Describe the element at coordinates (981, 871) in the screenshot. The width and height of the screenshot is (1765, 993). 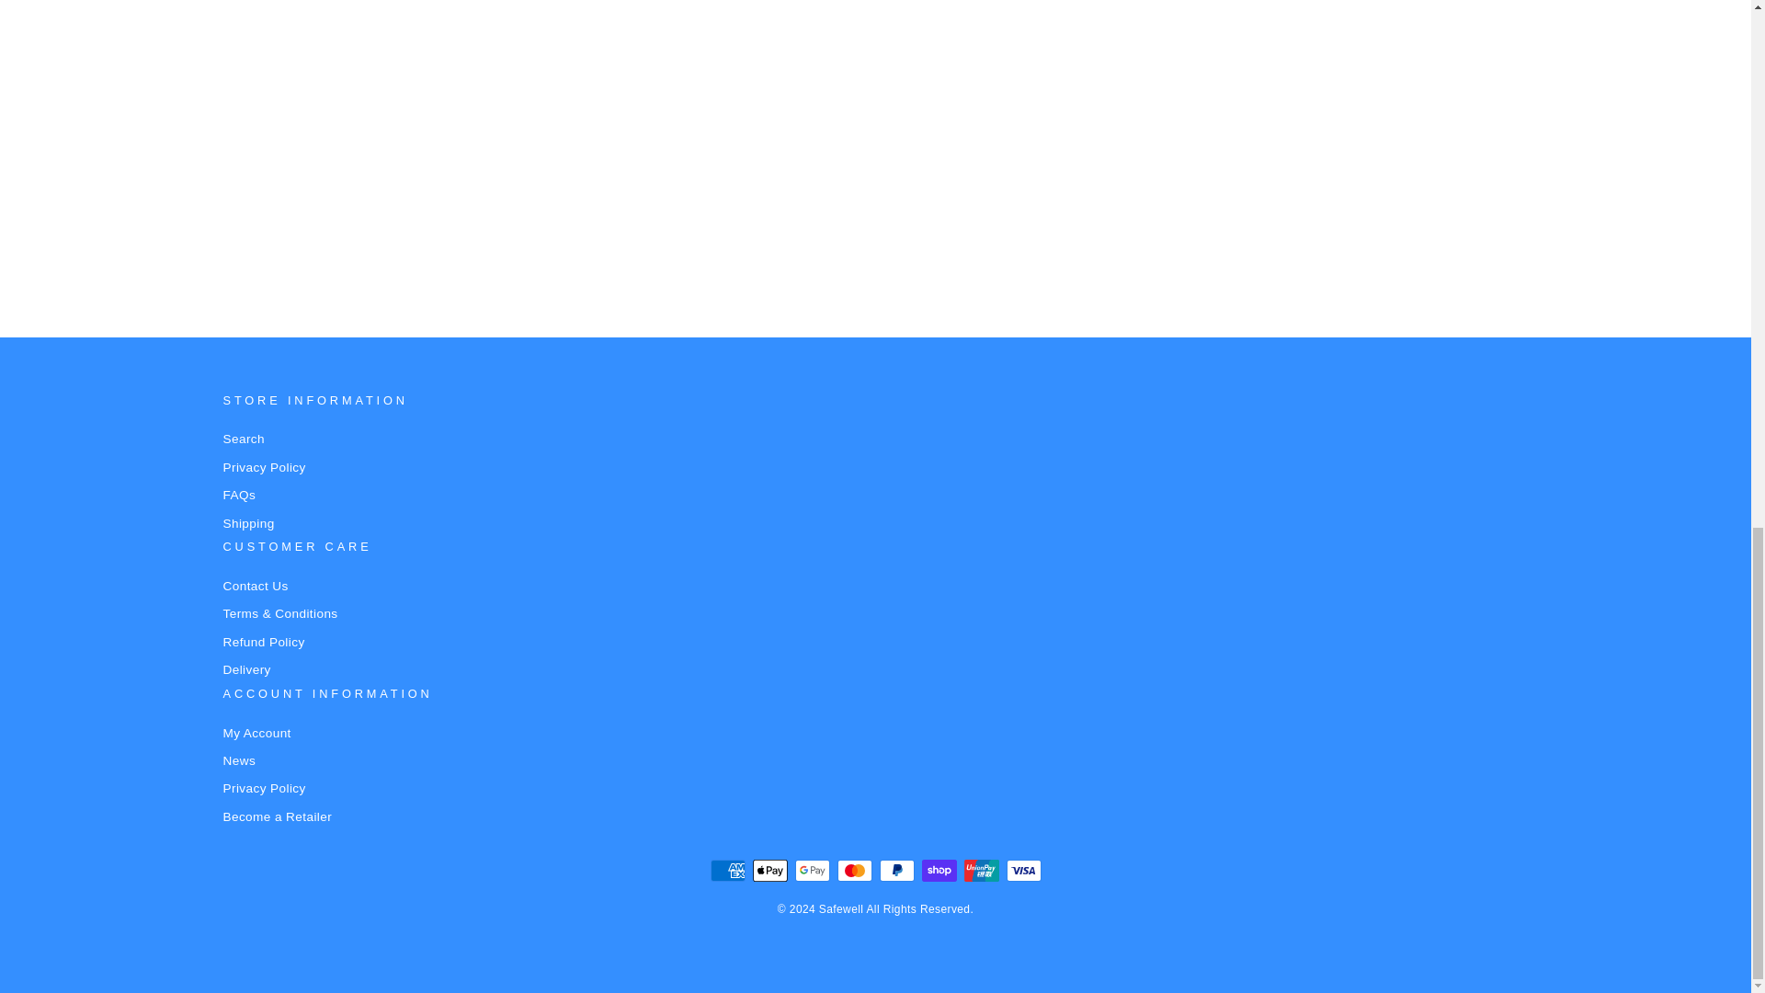
I see `Union Pay` at that location.